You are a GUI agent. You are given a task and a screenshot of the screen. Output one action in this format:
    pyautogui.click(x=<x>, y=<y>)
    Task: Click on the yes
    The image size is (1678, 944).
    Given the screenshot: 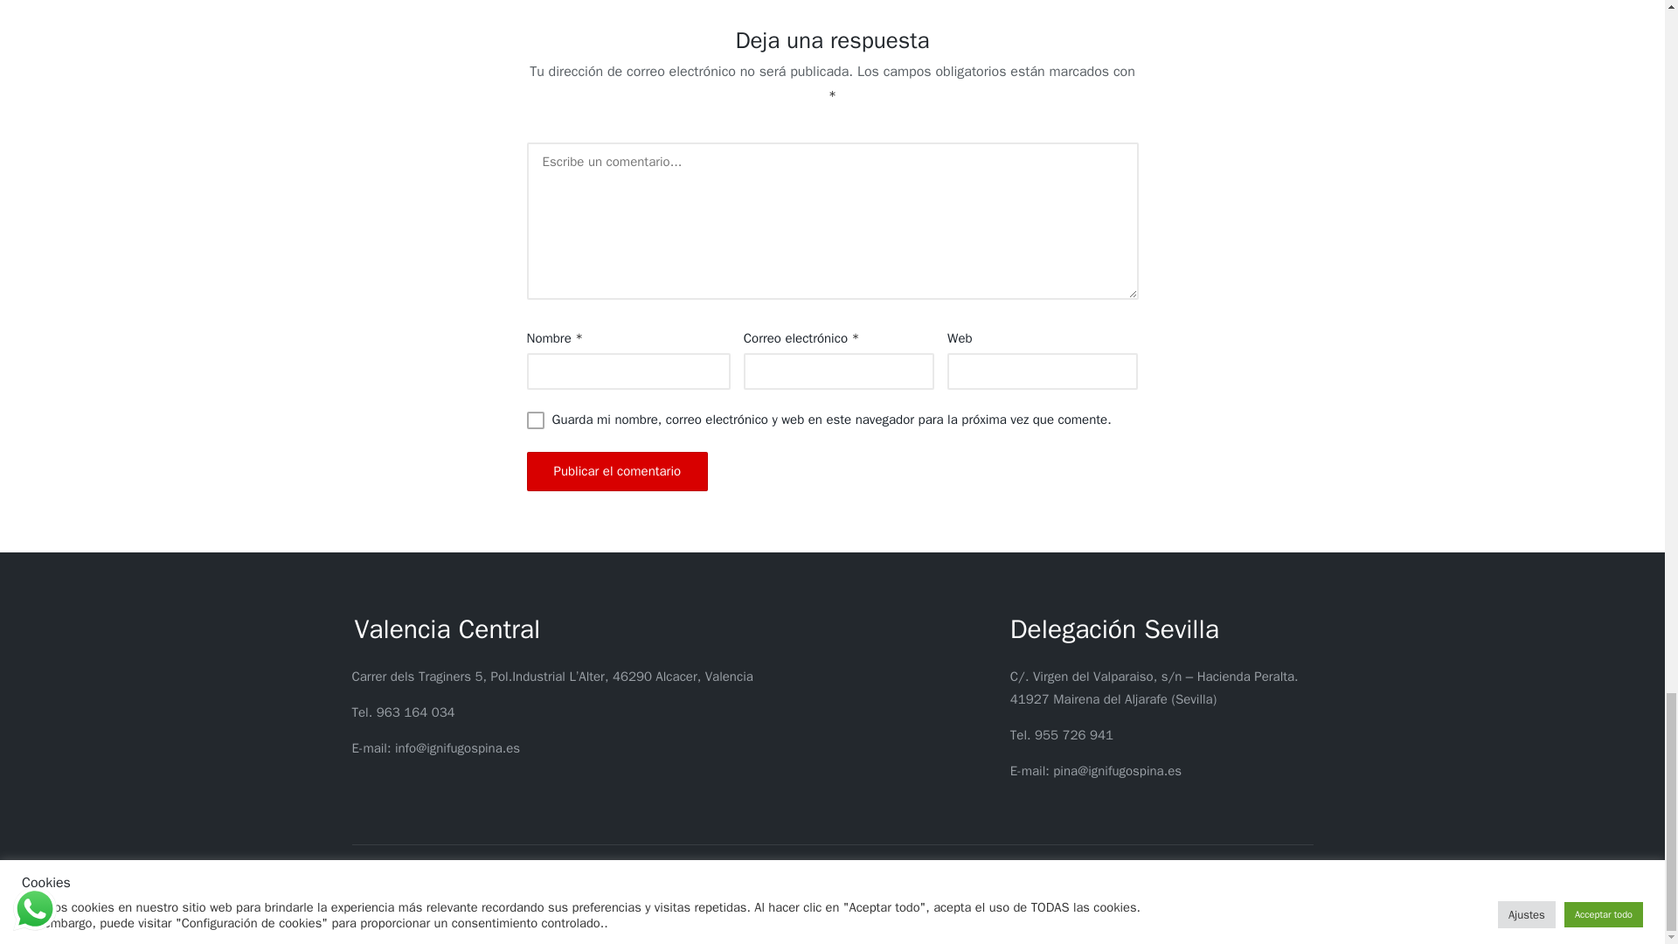 What is the action you would take?
    pyautogui.click(x=535, y=420)
    